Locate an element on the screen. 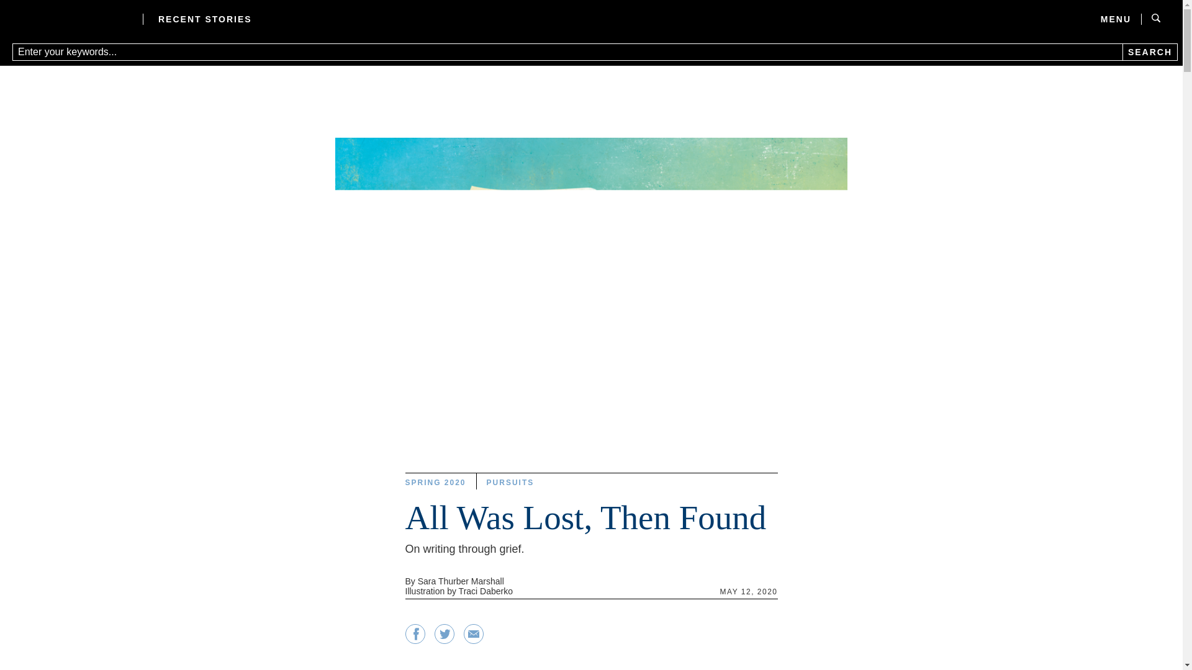  Email icon is located at coordinates (473, 633).